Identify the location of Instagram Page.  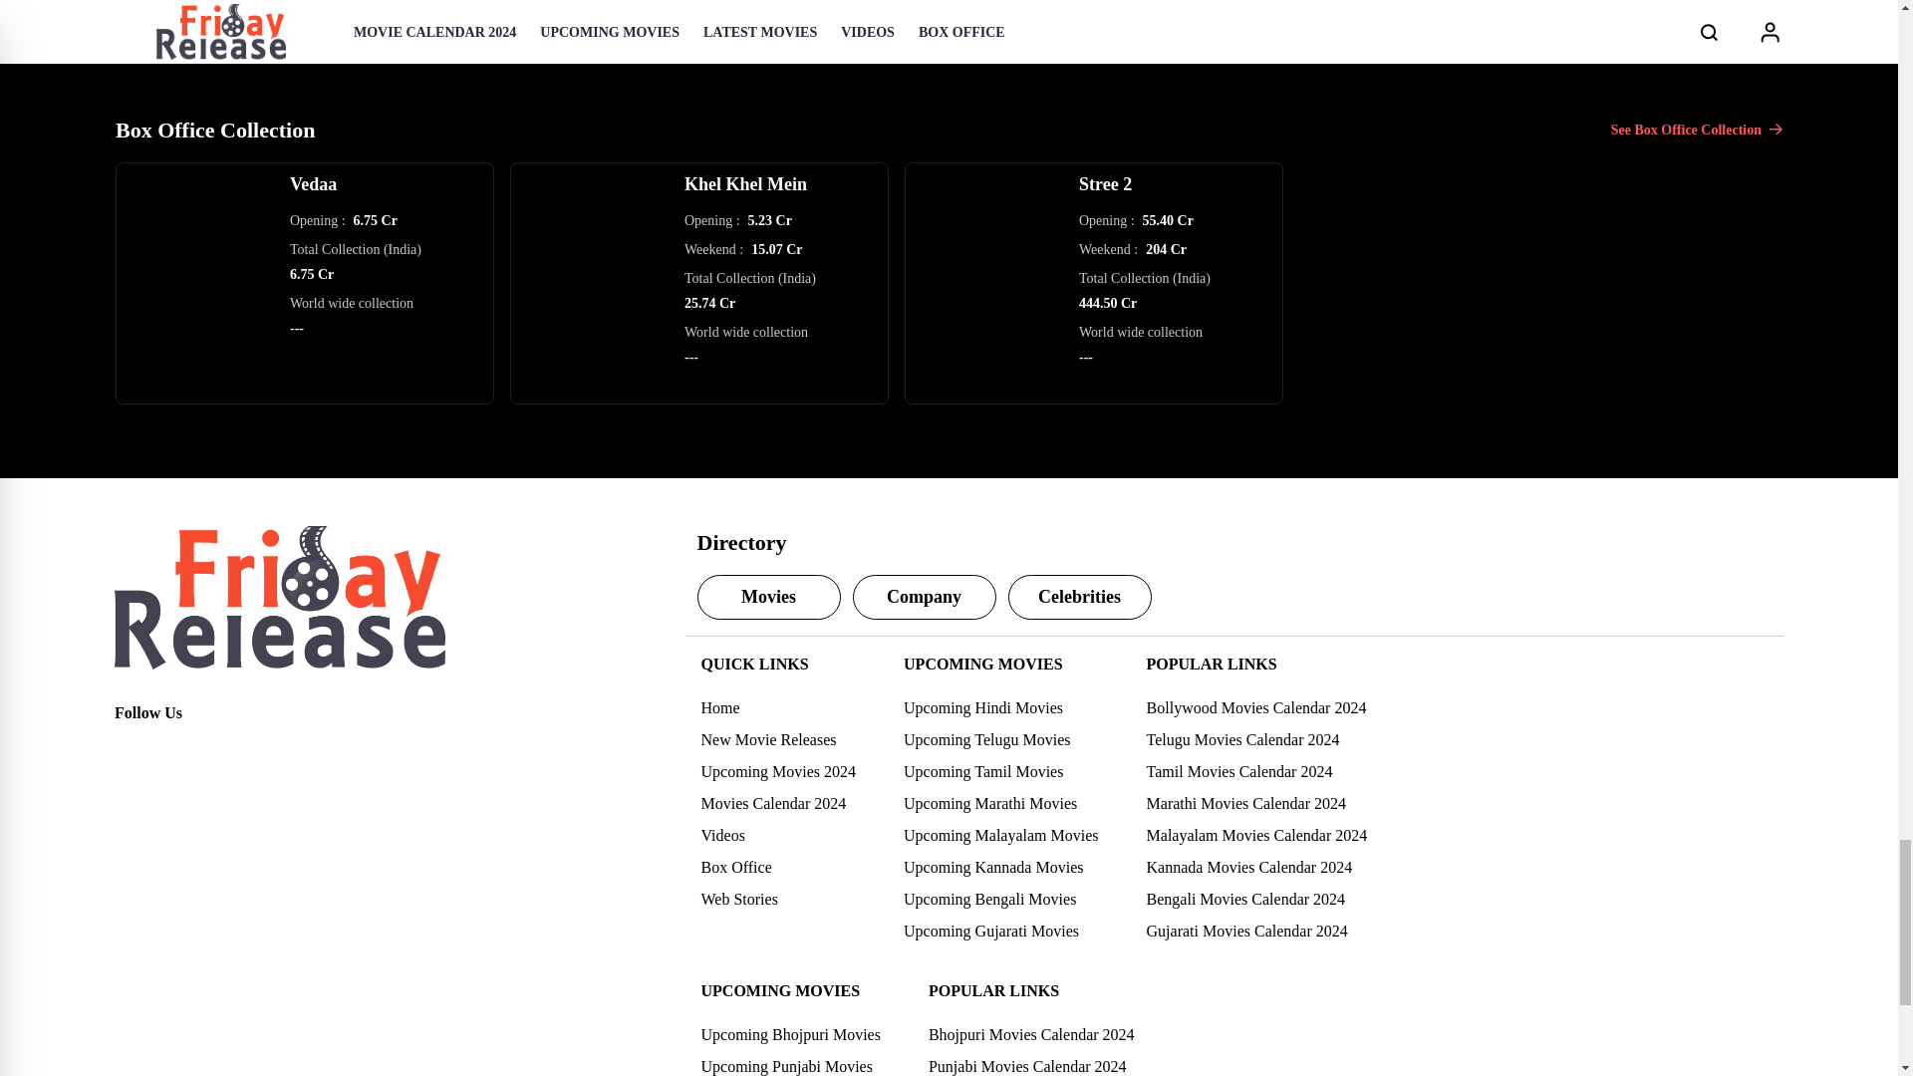
(217, 748).